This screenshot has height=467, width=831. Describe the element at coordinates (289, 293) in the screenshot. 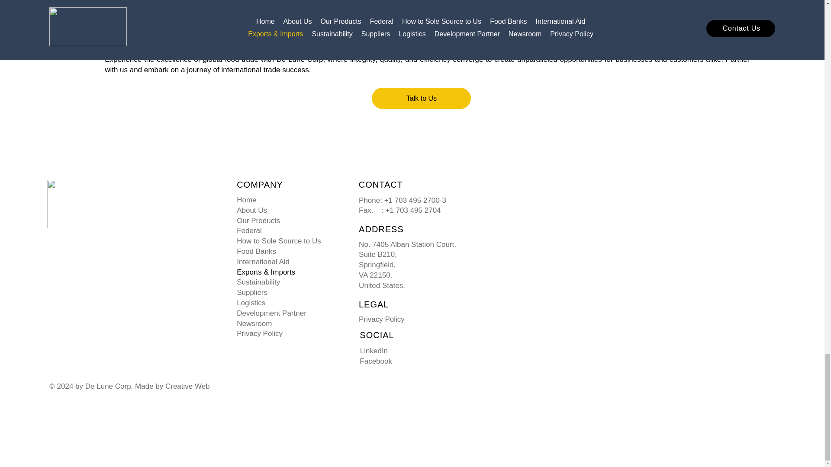

I see `Suppliers` at that location.